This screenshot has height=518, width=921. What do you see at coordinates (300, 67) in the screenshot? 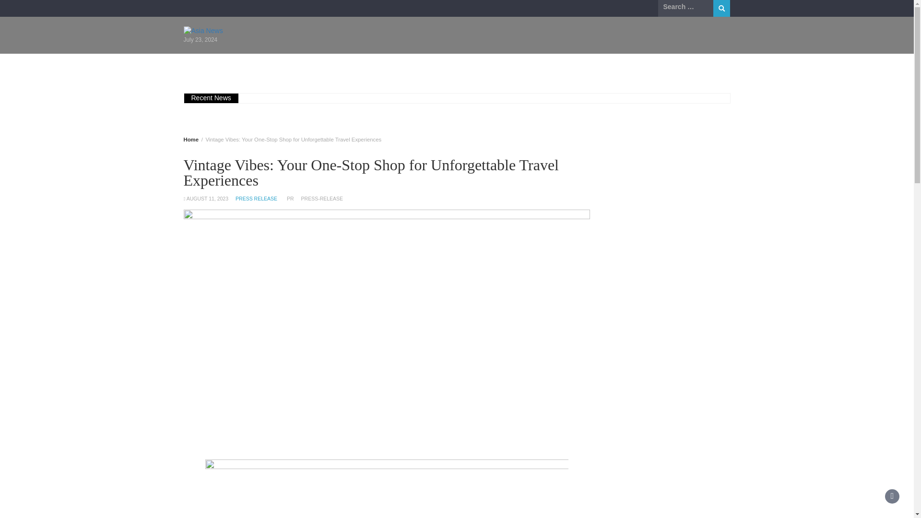
I see `Education` at bounding box center [300, 67].